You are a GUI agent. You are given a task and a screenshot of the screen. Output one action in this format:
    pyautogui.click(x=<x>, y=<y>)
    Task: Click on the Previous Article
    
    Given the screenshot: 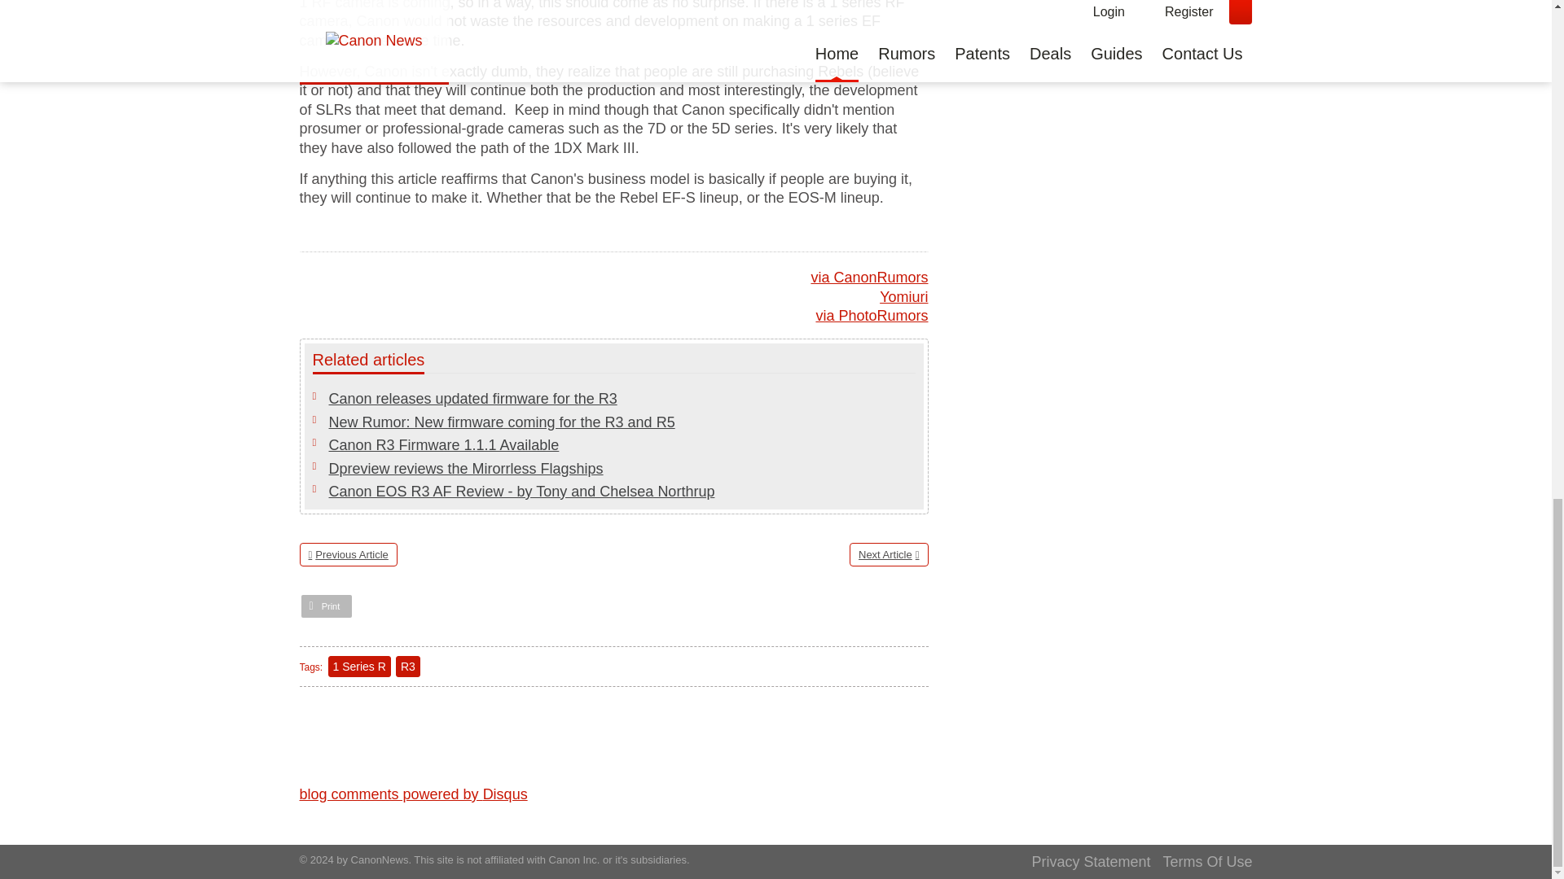 What is the action you would take?
    pyautogui.click(x=349, y=554)
    